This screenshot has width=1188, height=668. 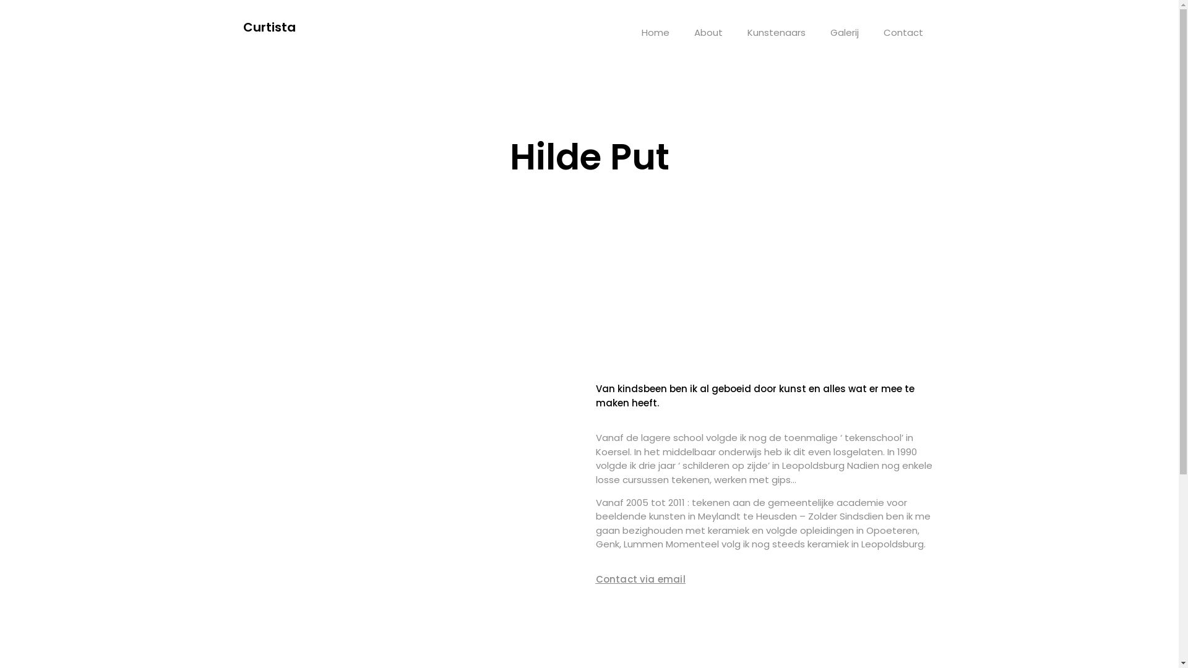 What do you see at coordinates (845, 33) in the screenshot?
I see `Galerij` at bounding box center [845, 33].